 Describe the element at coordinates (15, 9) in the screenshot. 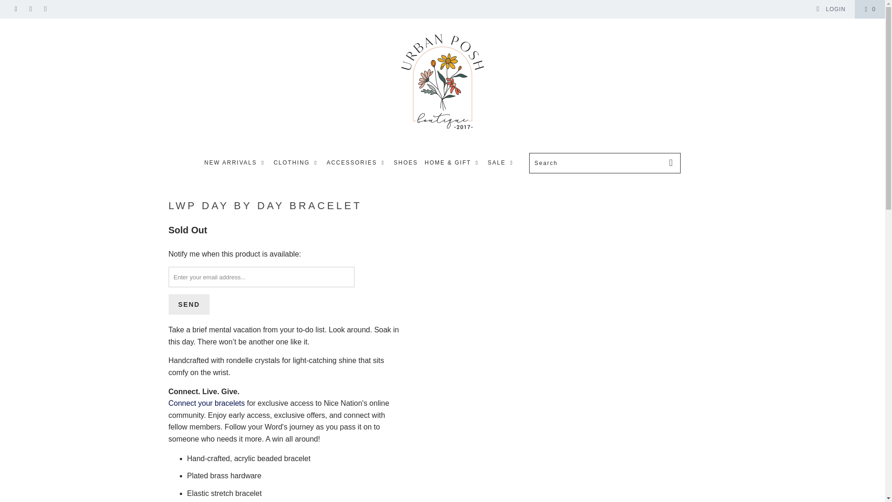

I see `Urban Posh Boutique on Facebook` at that location.